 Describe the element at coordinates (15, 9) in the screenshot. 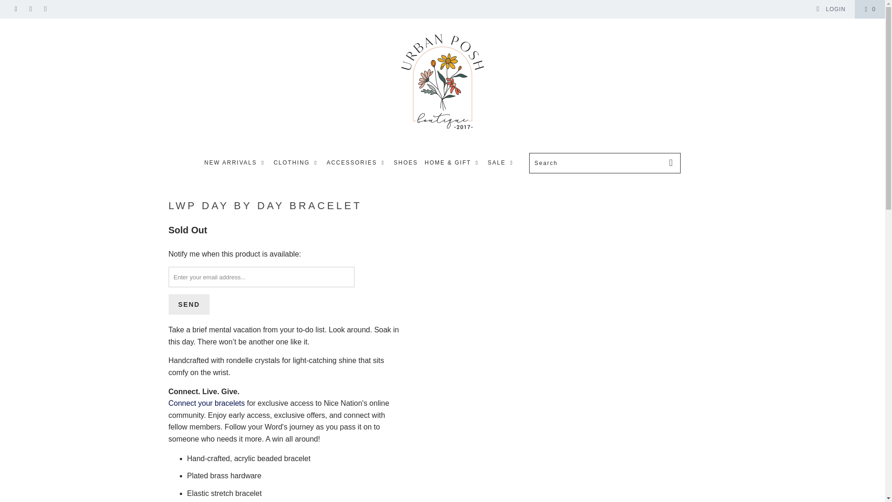

I see `Urban Posh Boutique on Facebook` at that location.